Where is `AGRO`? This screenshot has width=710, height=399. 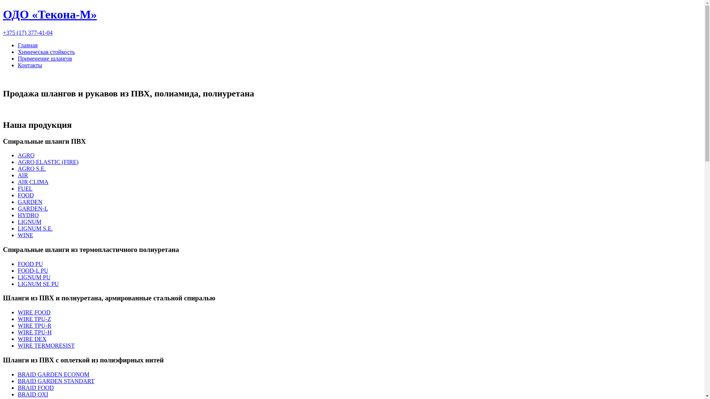
AGRO is located at coordinates (26, 155).